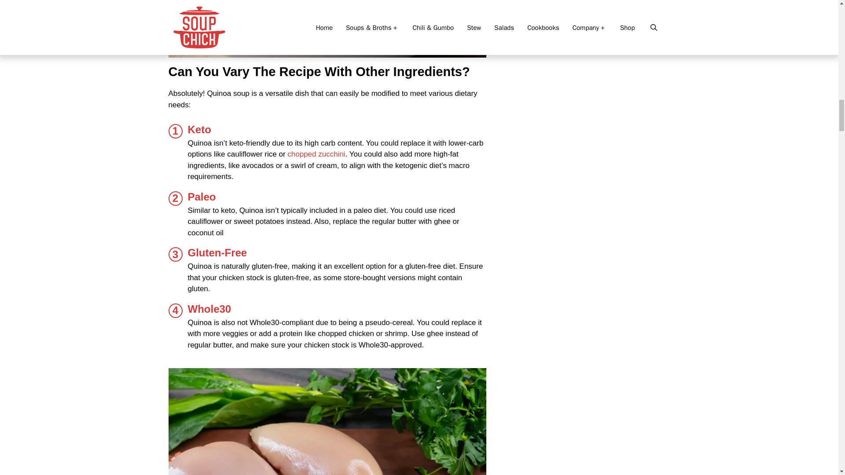  What do you see at coordinates (316, 154) in the screenshot?
I see `chopped zucchini` at bounding box center [316, 154].